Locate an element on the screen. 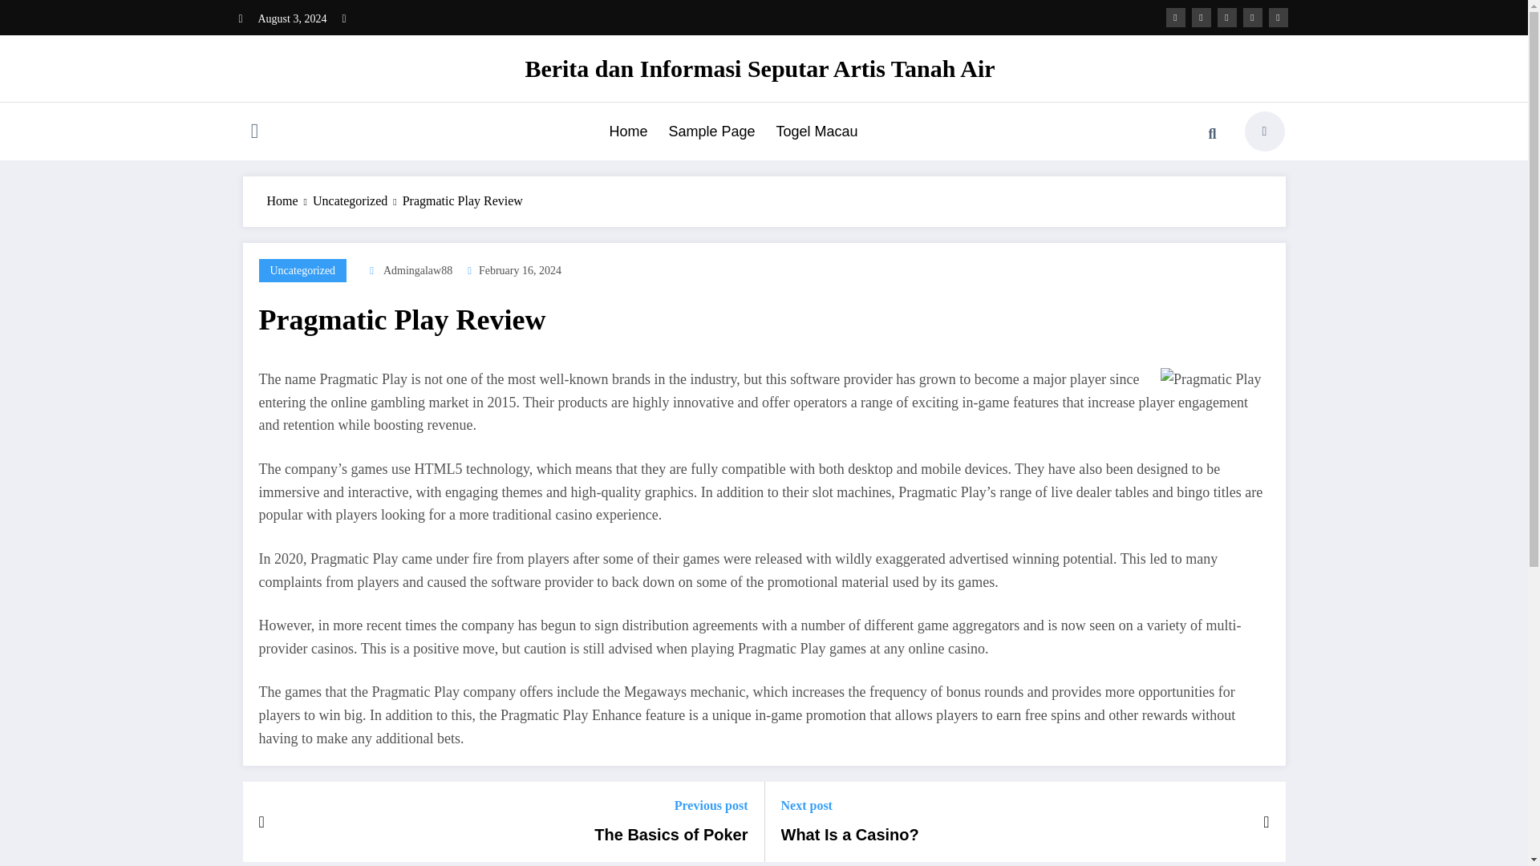  Previous post is located at coordinates (671, 805).